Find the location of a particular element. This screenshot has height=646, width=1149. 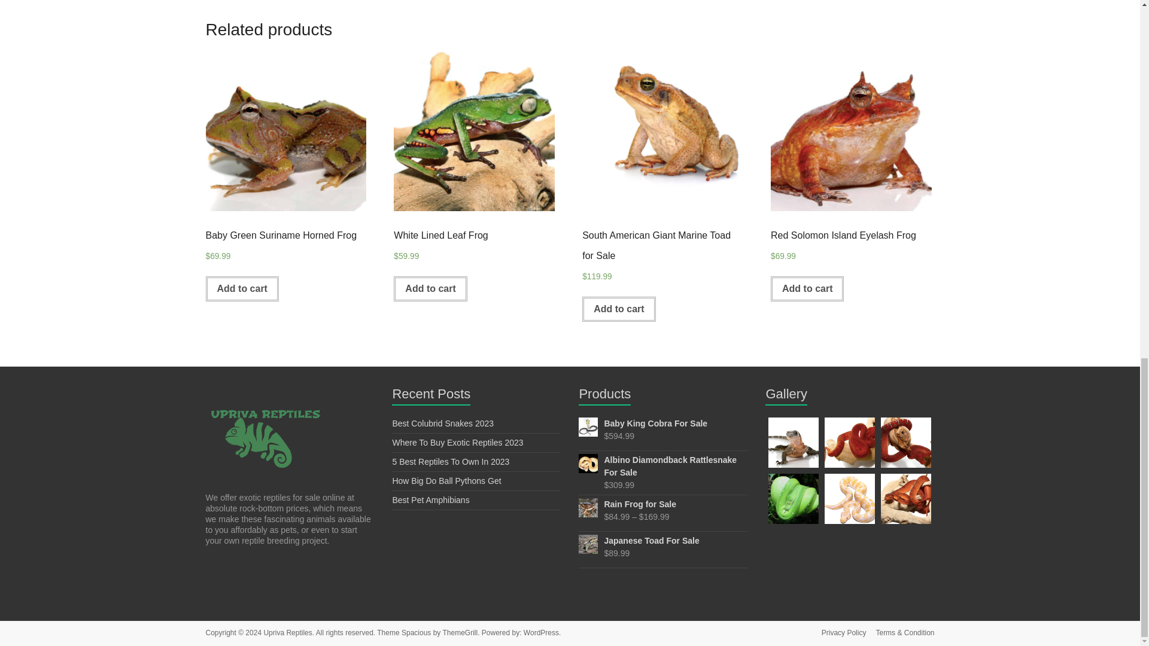

WordPress is located at coordinates (541, 632).